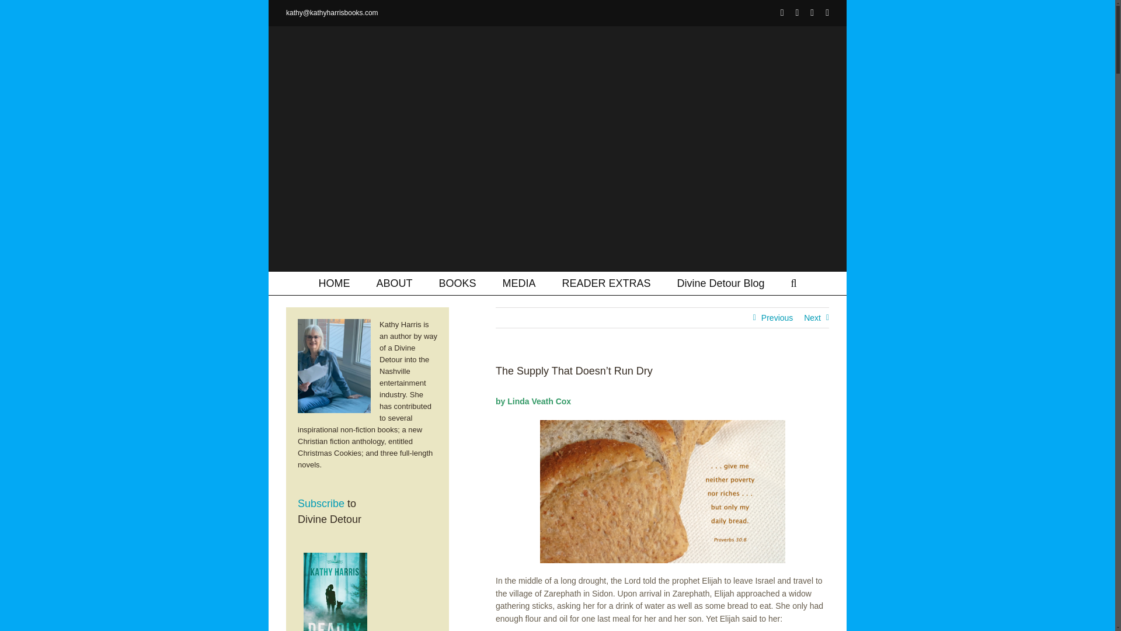 Image resolution: width=1121 pixels, height=631 pixels. Describe the element at coordinates (720, 283) in the screenshot. I see `Divine Detour Blog` at that location.